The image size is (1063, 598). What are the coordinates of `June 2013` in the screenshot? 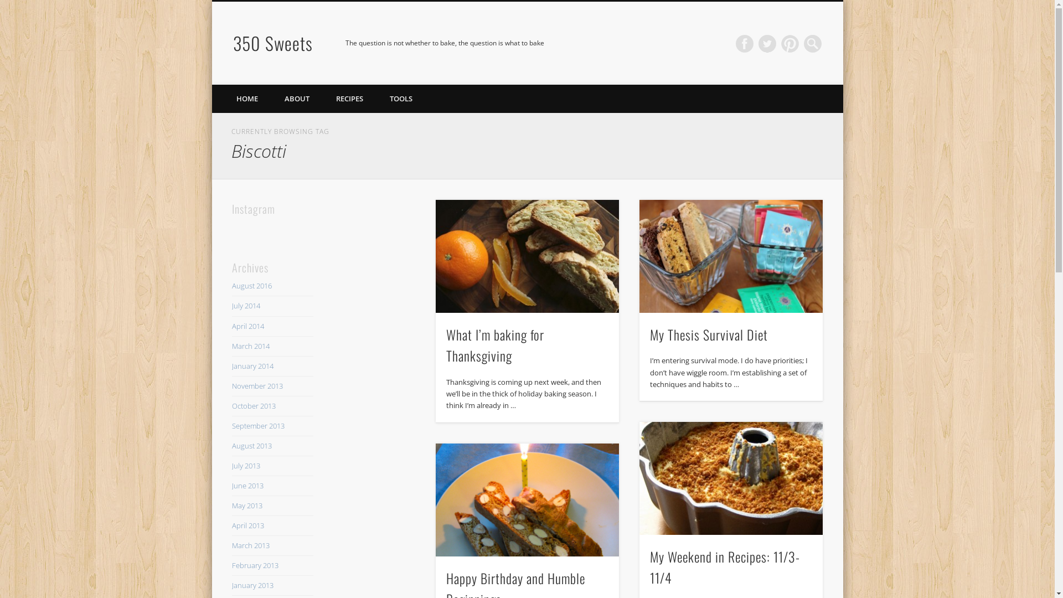 It's located at (248, 486).